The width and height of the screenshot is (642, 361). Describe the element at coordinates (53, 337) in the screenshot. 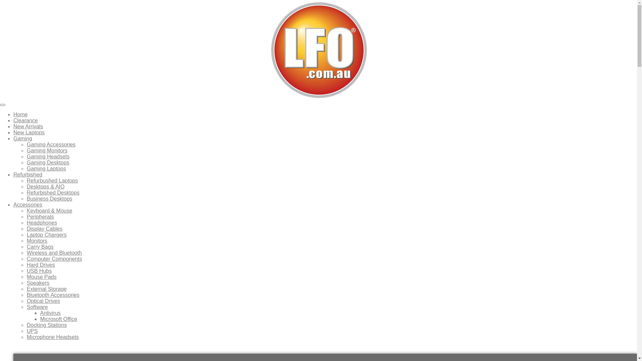

I see `Microphone Headsets` at that location.